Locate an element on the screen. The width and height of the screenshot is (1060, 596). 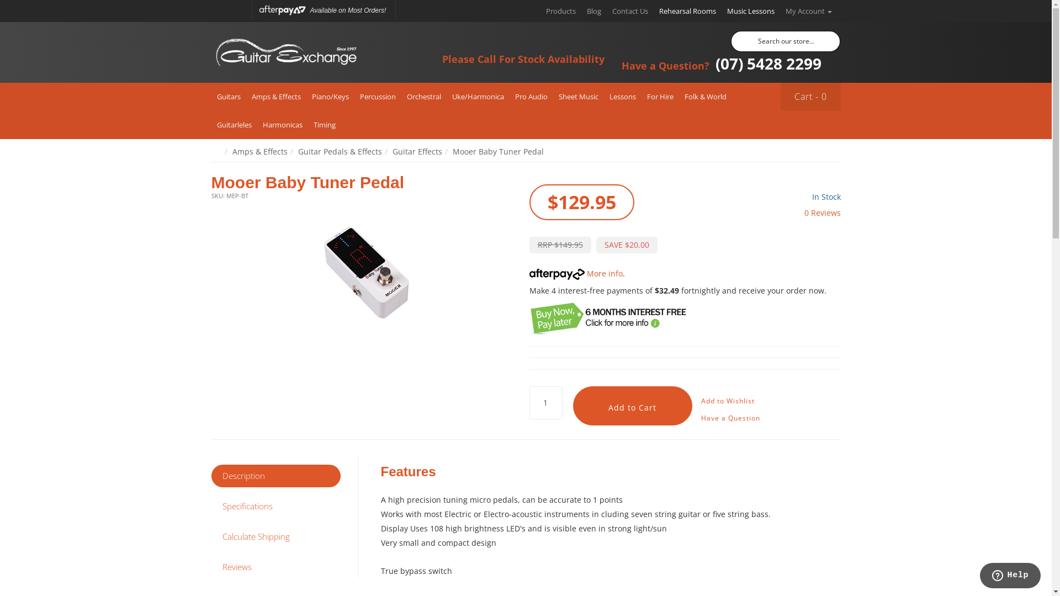
Blog is located at coordinates (593, 11).